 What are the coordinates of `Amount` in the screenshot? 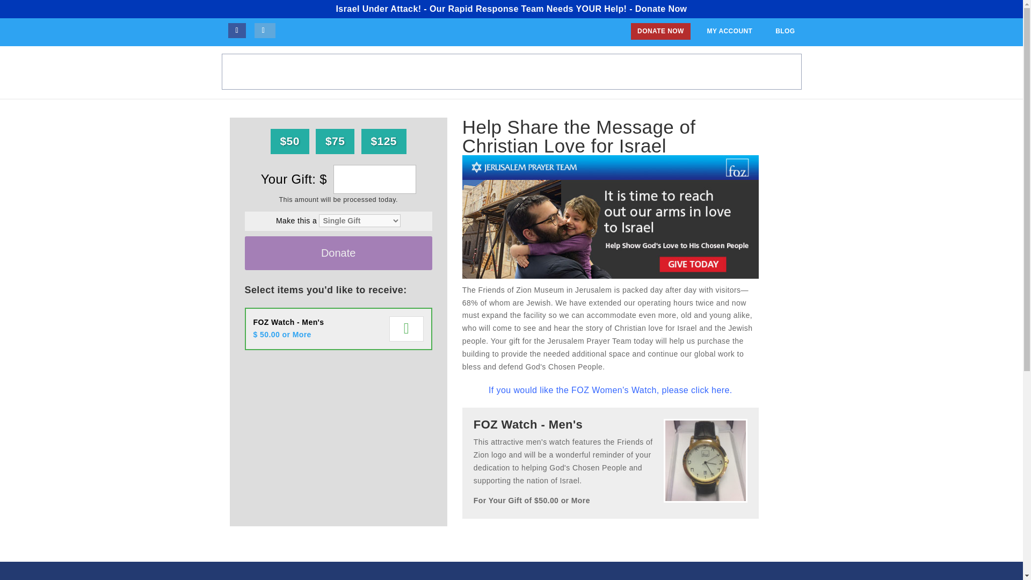 It's located at (375, 179).